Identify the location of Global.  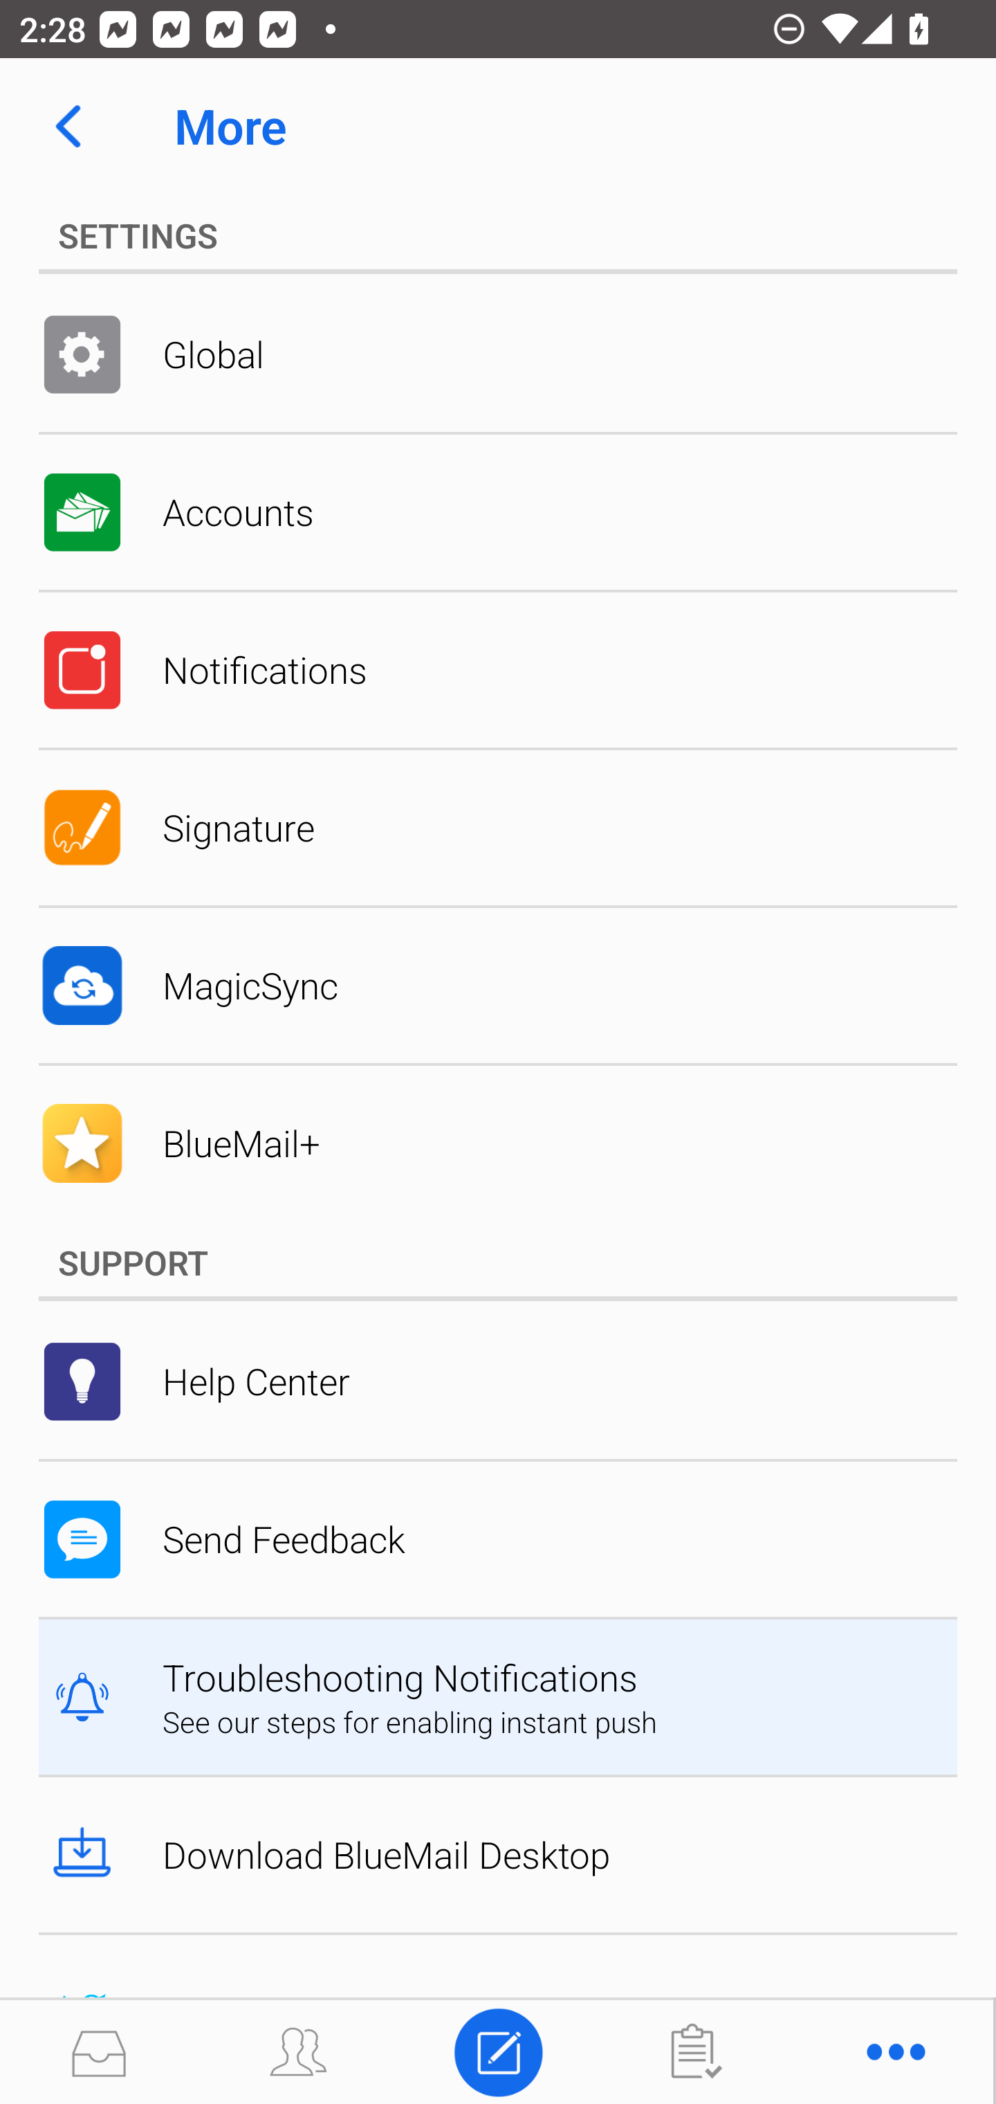
(498, 354).